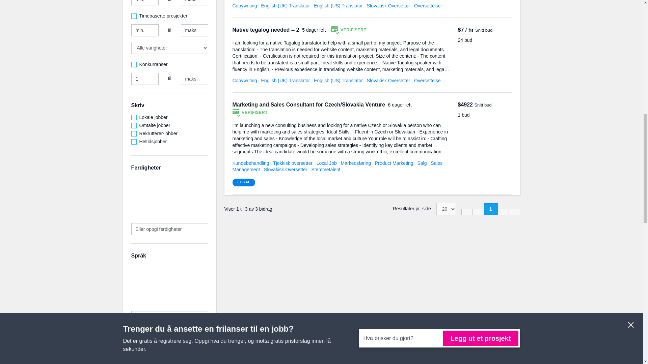  What do you see at coordinates (266, 30) in the screenshot?
I see `Native tegalog needed -- 2` at bounding box center [266, 30].